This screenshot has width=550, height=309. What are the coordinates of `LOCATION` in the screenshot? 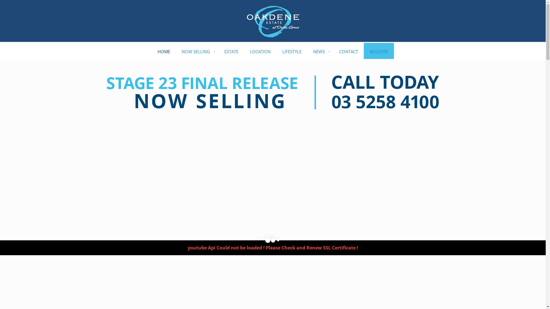 It's located at (260, 51).